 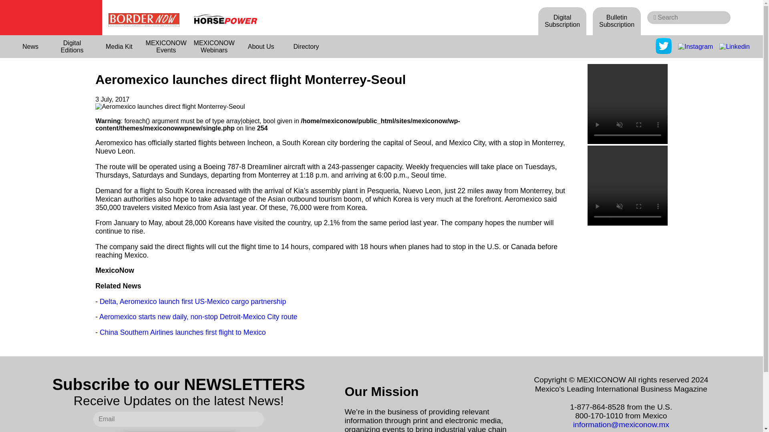 What do you see at coordinates (119, 46) in the screenshot?
I see `Media Kit` at bounding box center [119, 46].